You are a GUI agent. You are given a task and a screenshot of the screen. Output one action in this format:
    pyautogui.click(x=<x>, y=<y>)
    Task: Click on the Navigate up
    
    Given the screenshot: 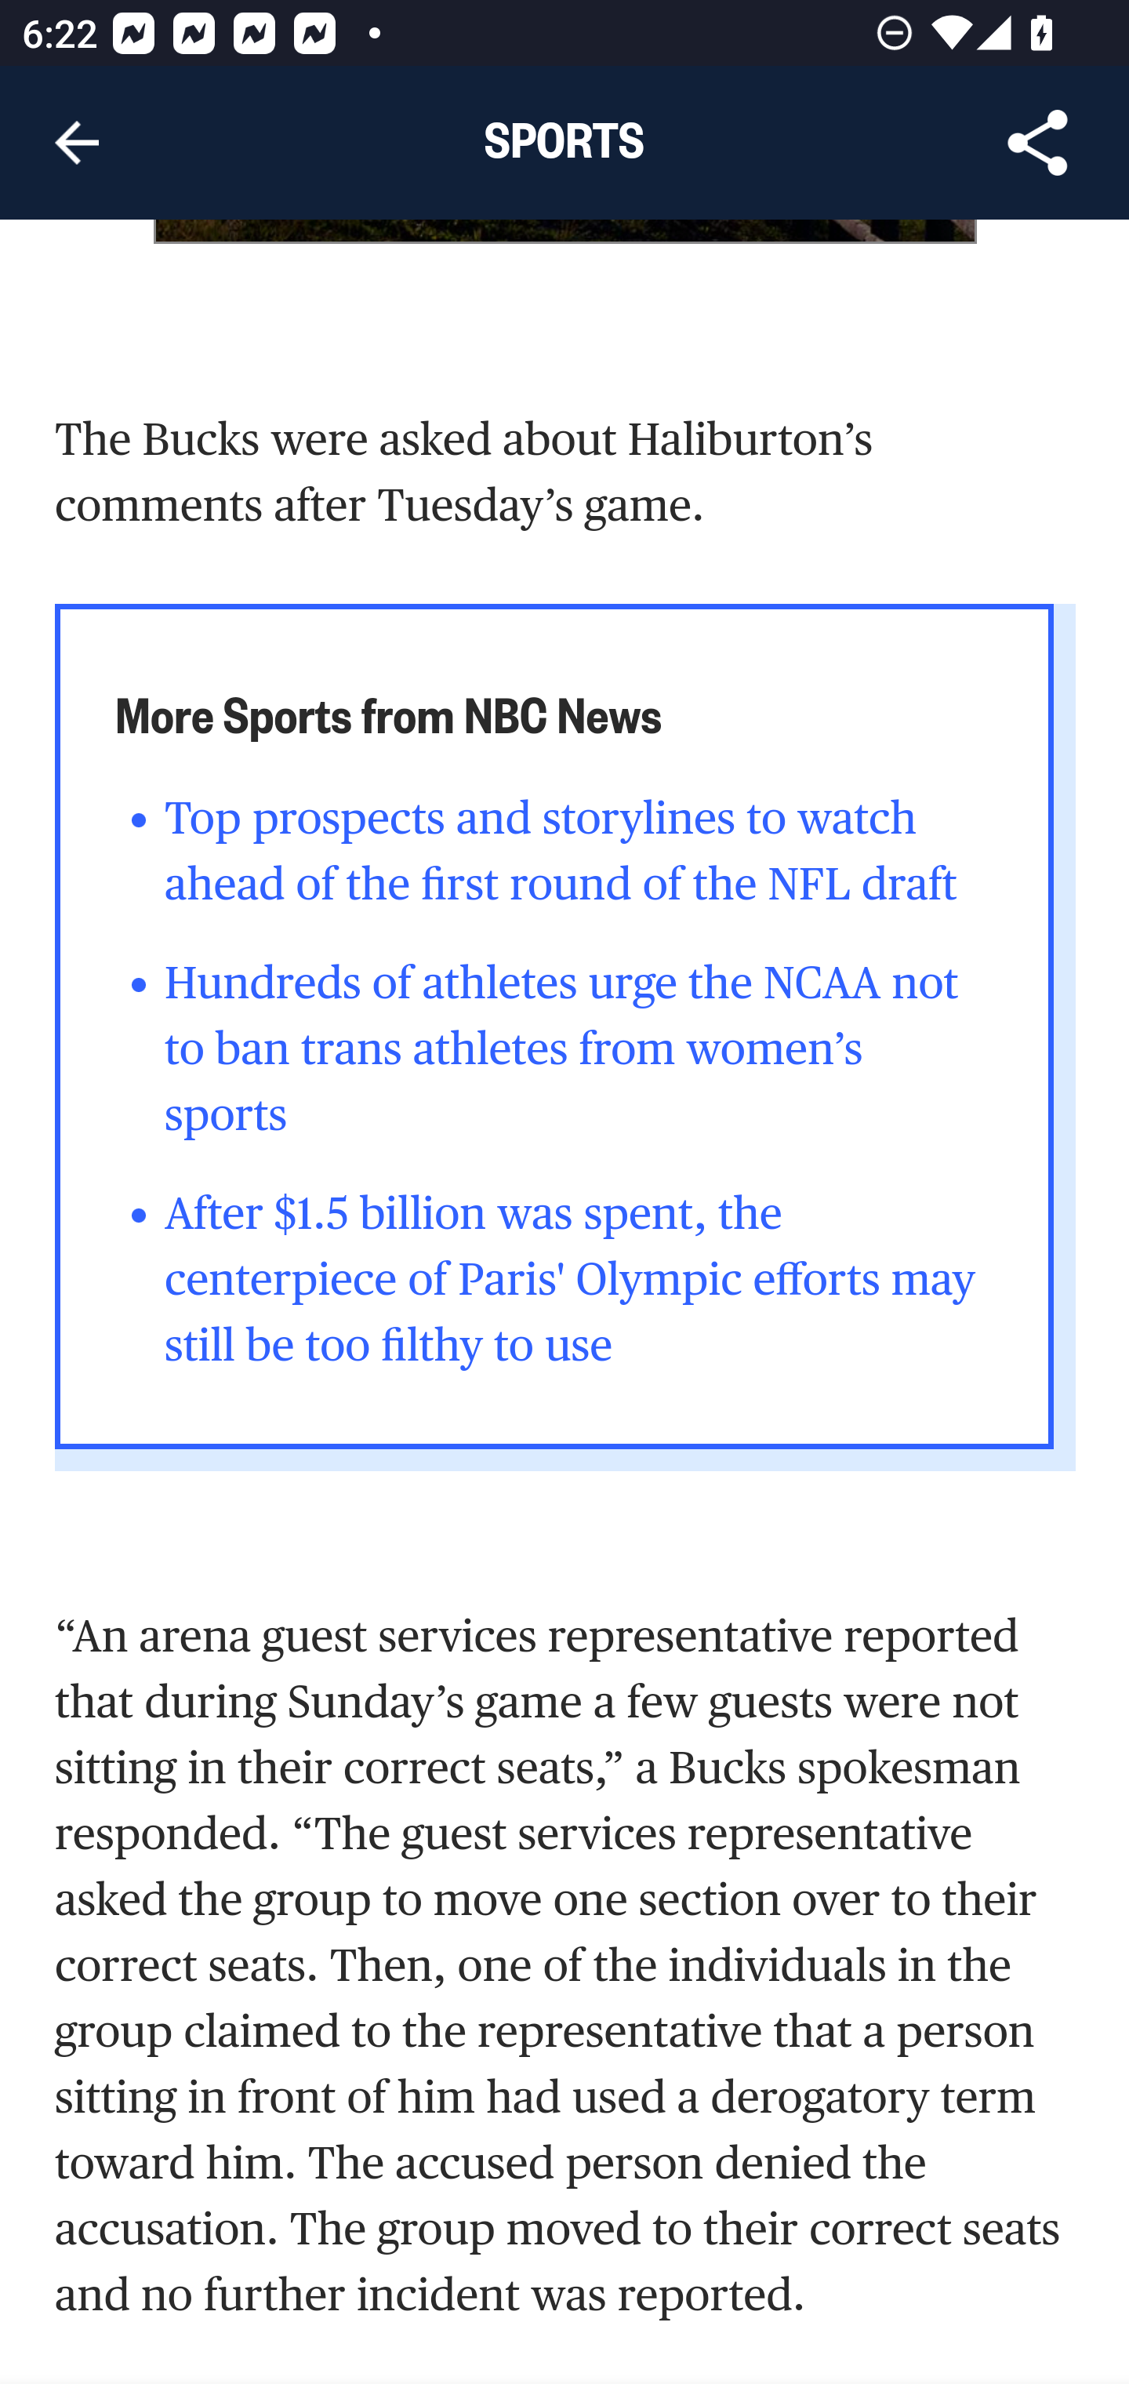 What is the action you would take?
    pyautogui.click(x=77, y=143)
    